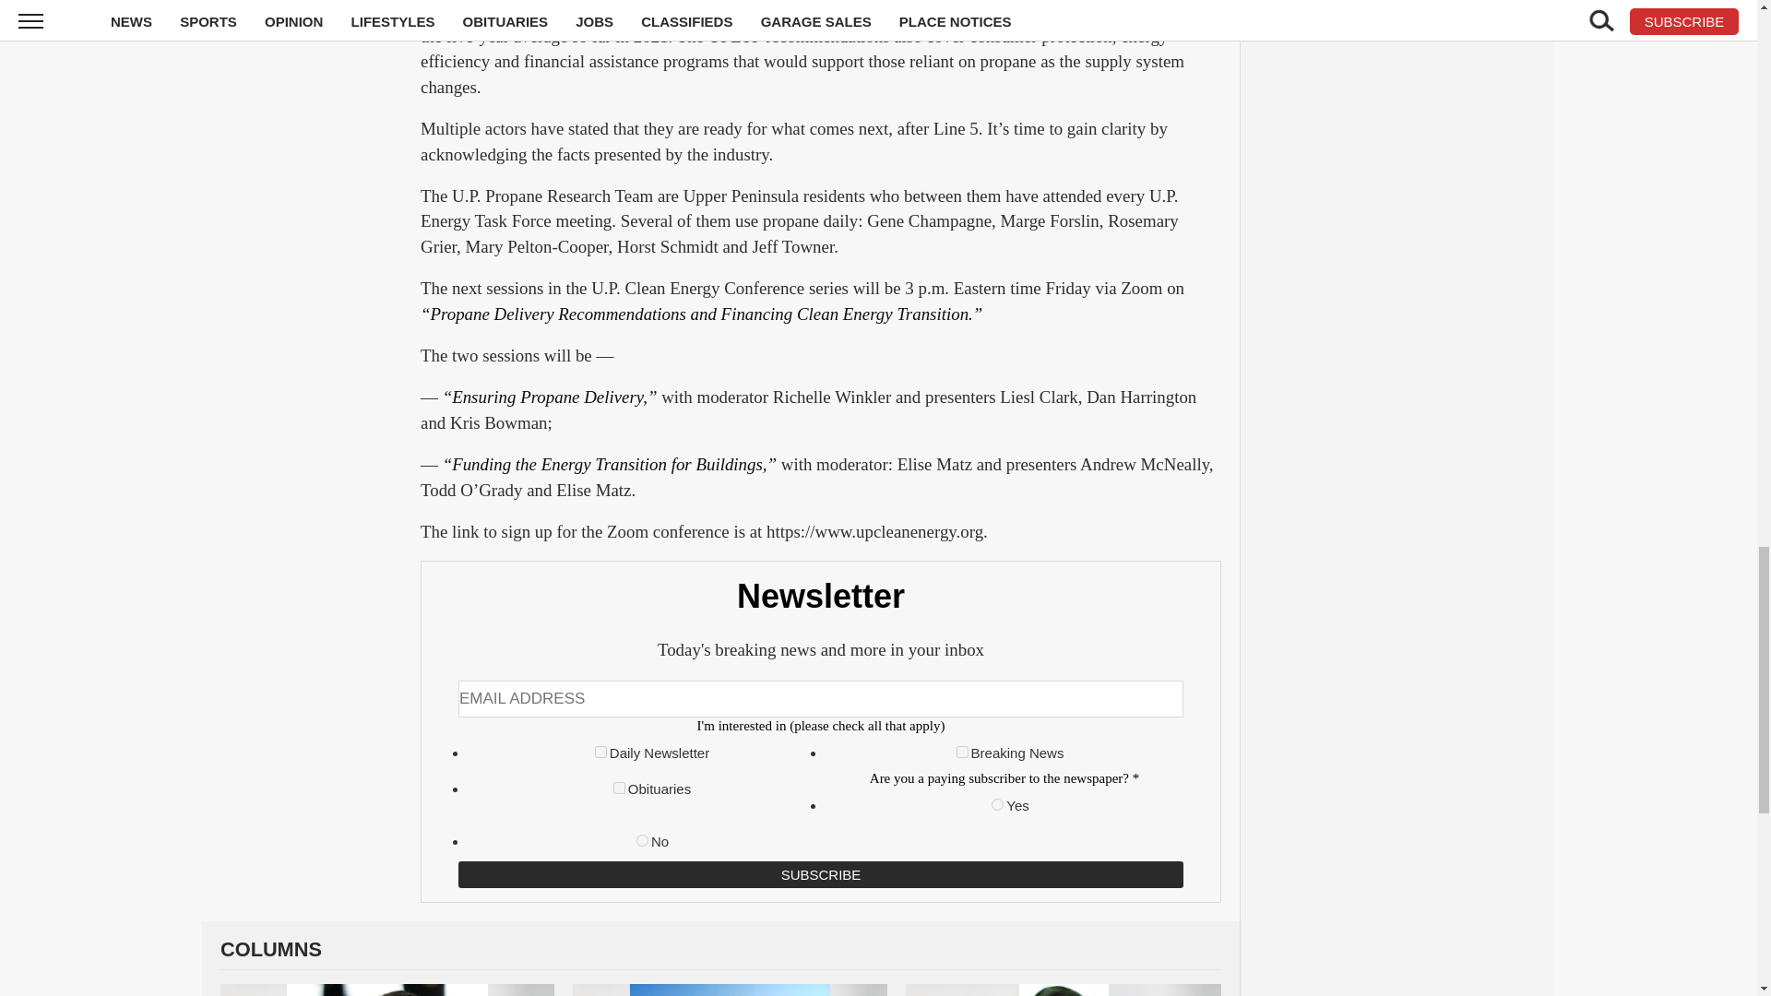 Image resolution: width=1771 pixels, height=996 pixels. Describe the element at coordinates (618, 788) in the screenshot. I see `4` at that location.